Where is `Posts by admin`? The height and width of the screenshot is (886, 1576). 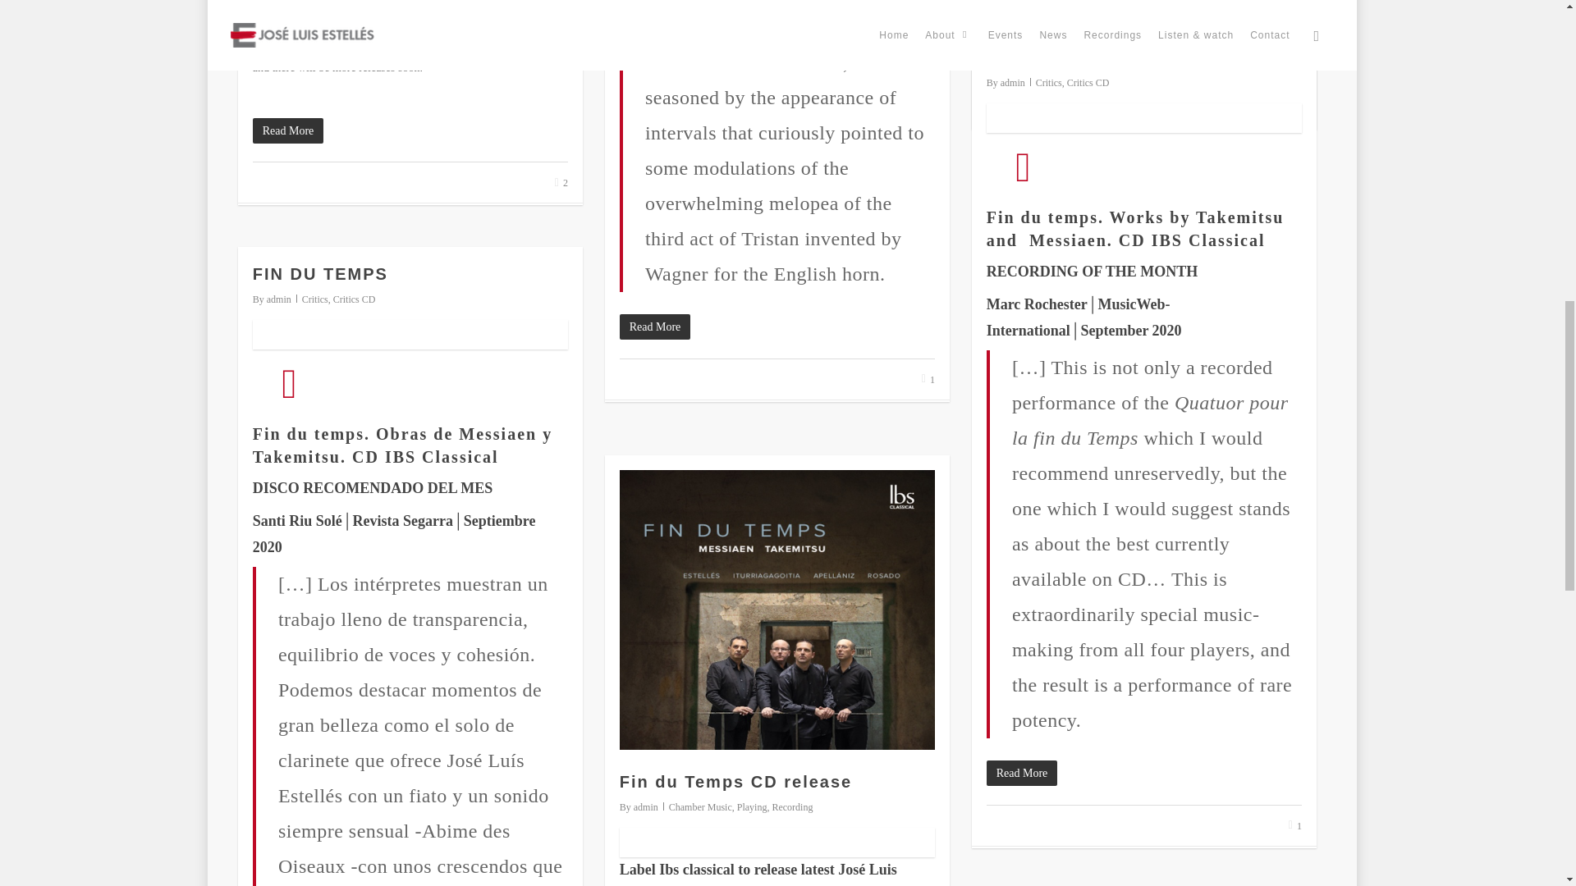 Posts by admin is located at coordinates (645, 807).